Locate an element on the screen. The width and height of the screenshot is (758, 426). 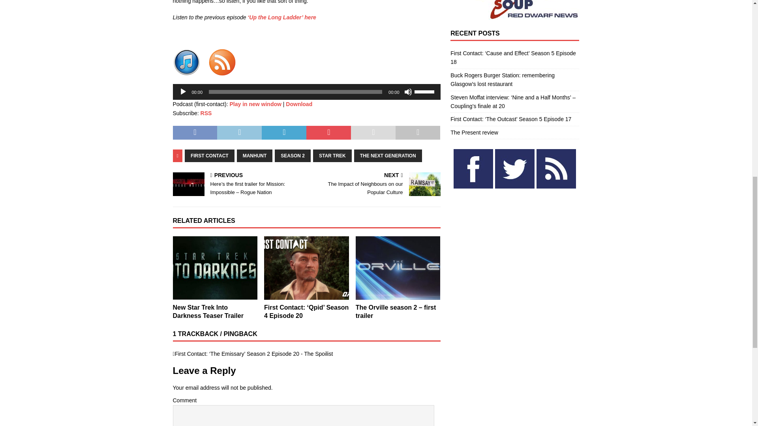
Download is located at coordinates (299, 104).